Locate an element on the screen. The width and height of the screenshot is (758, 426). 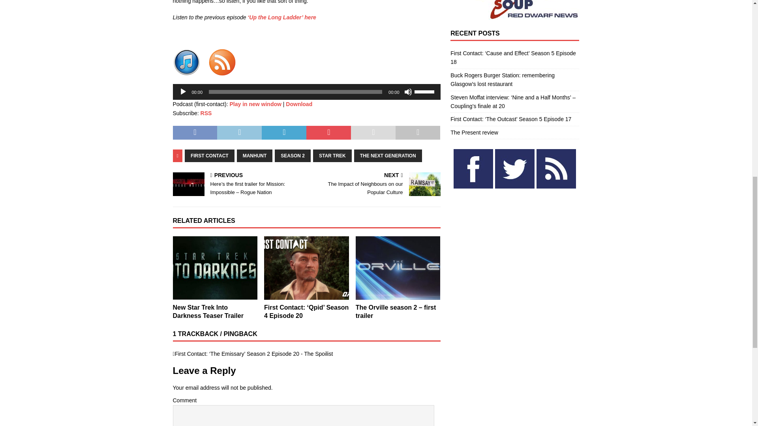
Download is located at coordinates (299, 104).